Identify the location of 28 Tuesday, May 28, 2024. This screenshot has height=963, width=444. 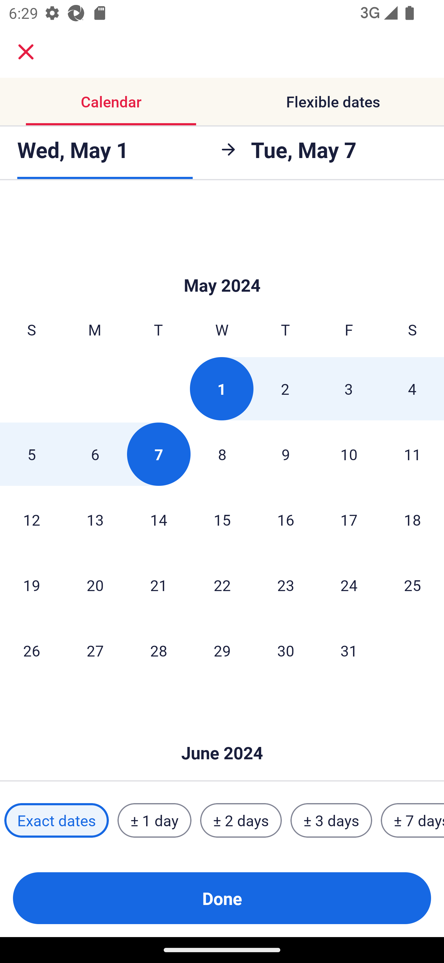
(158, 650).